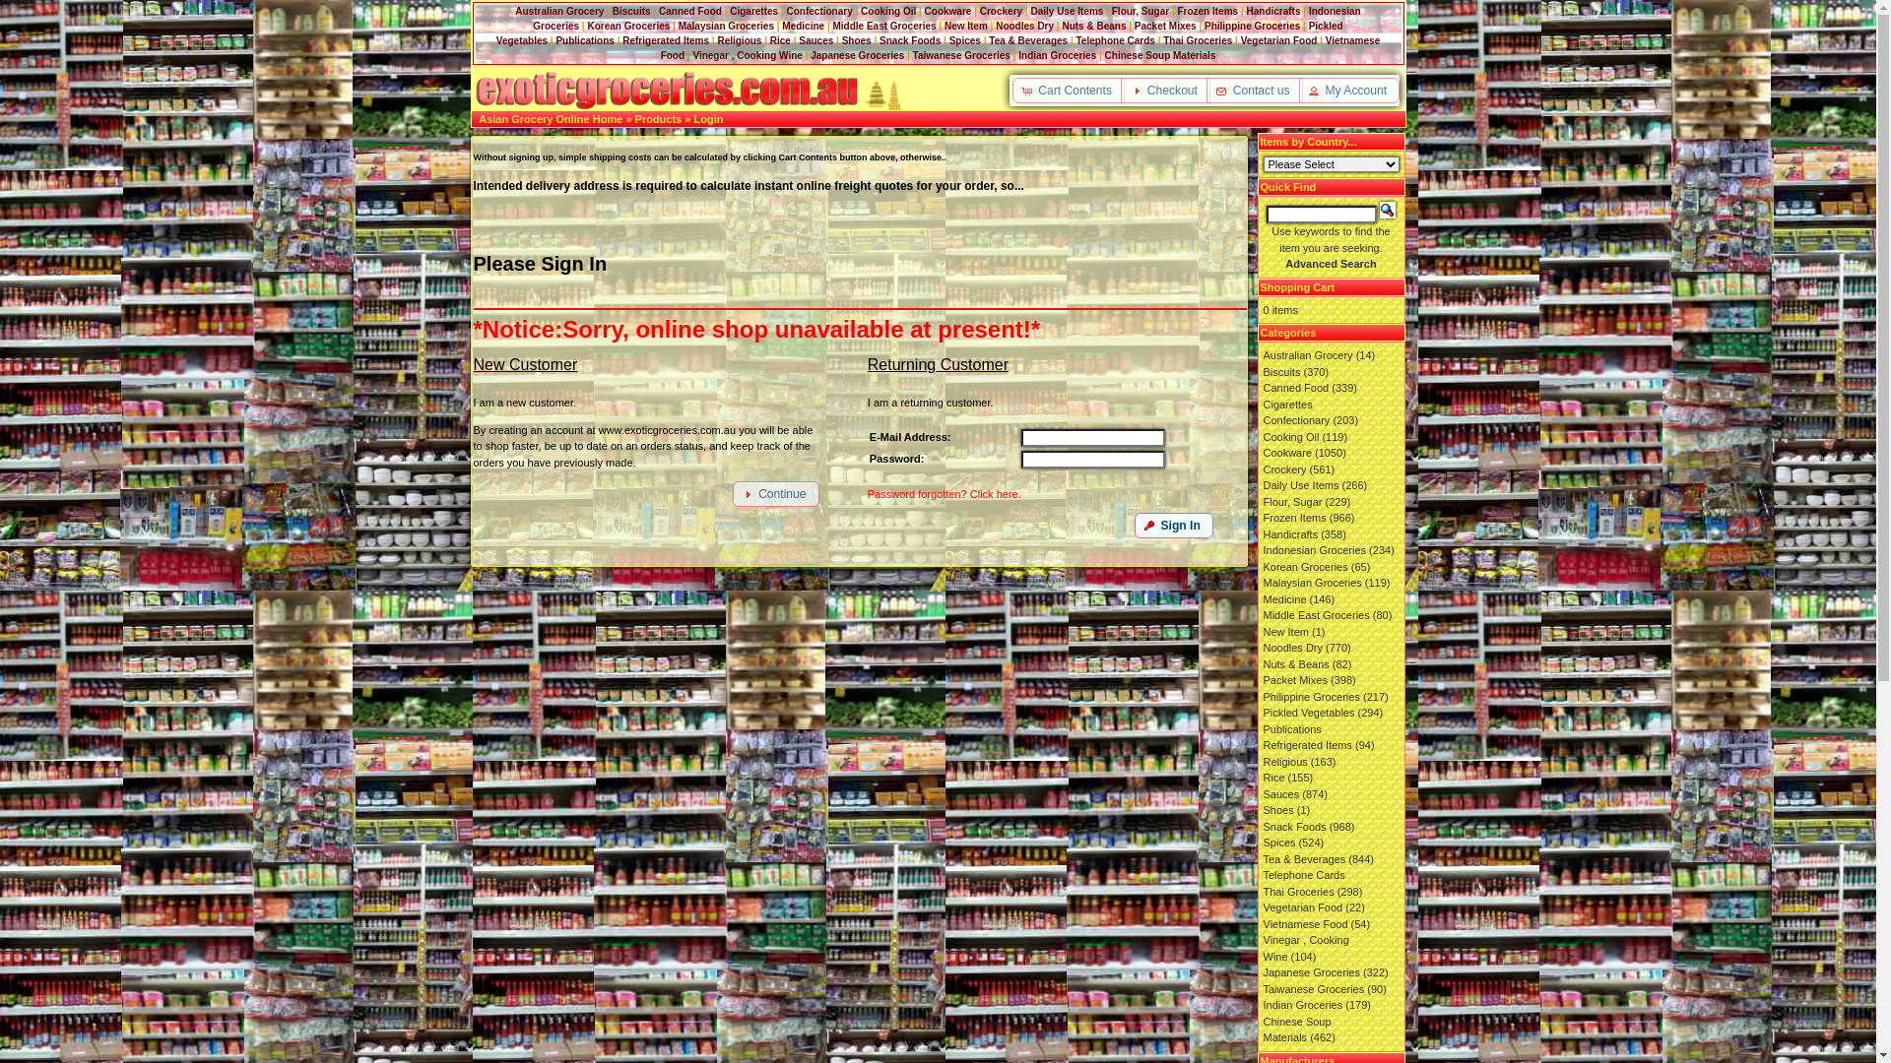 The image size is (1891, 1063). What do you see at coordinates (1308, 713) in the screenshot?
I see `Pickled Vegetables` at bounding box center [1308, 713].